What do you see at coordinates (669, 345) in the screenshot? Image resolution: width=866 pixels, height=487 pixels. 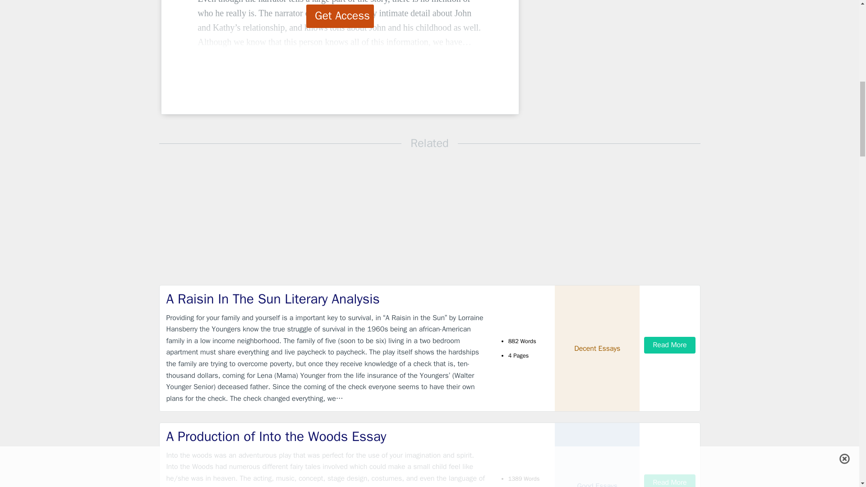 I see `Read More` at bounding box center [669, 345].